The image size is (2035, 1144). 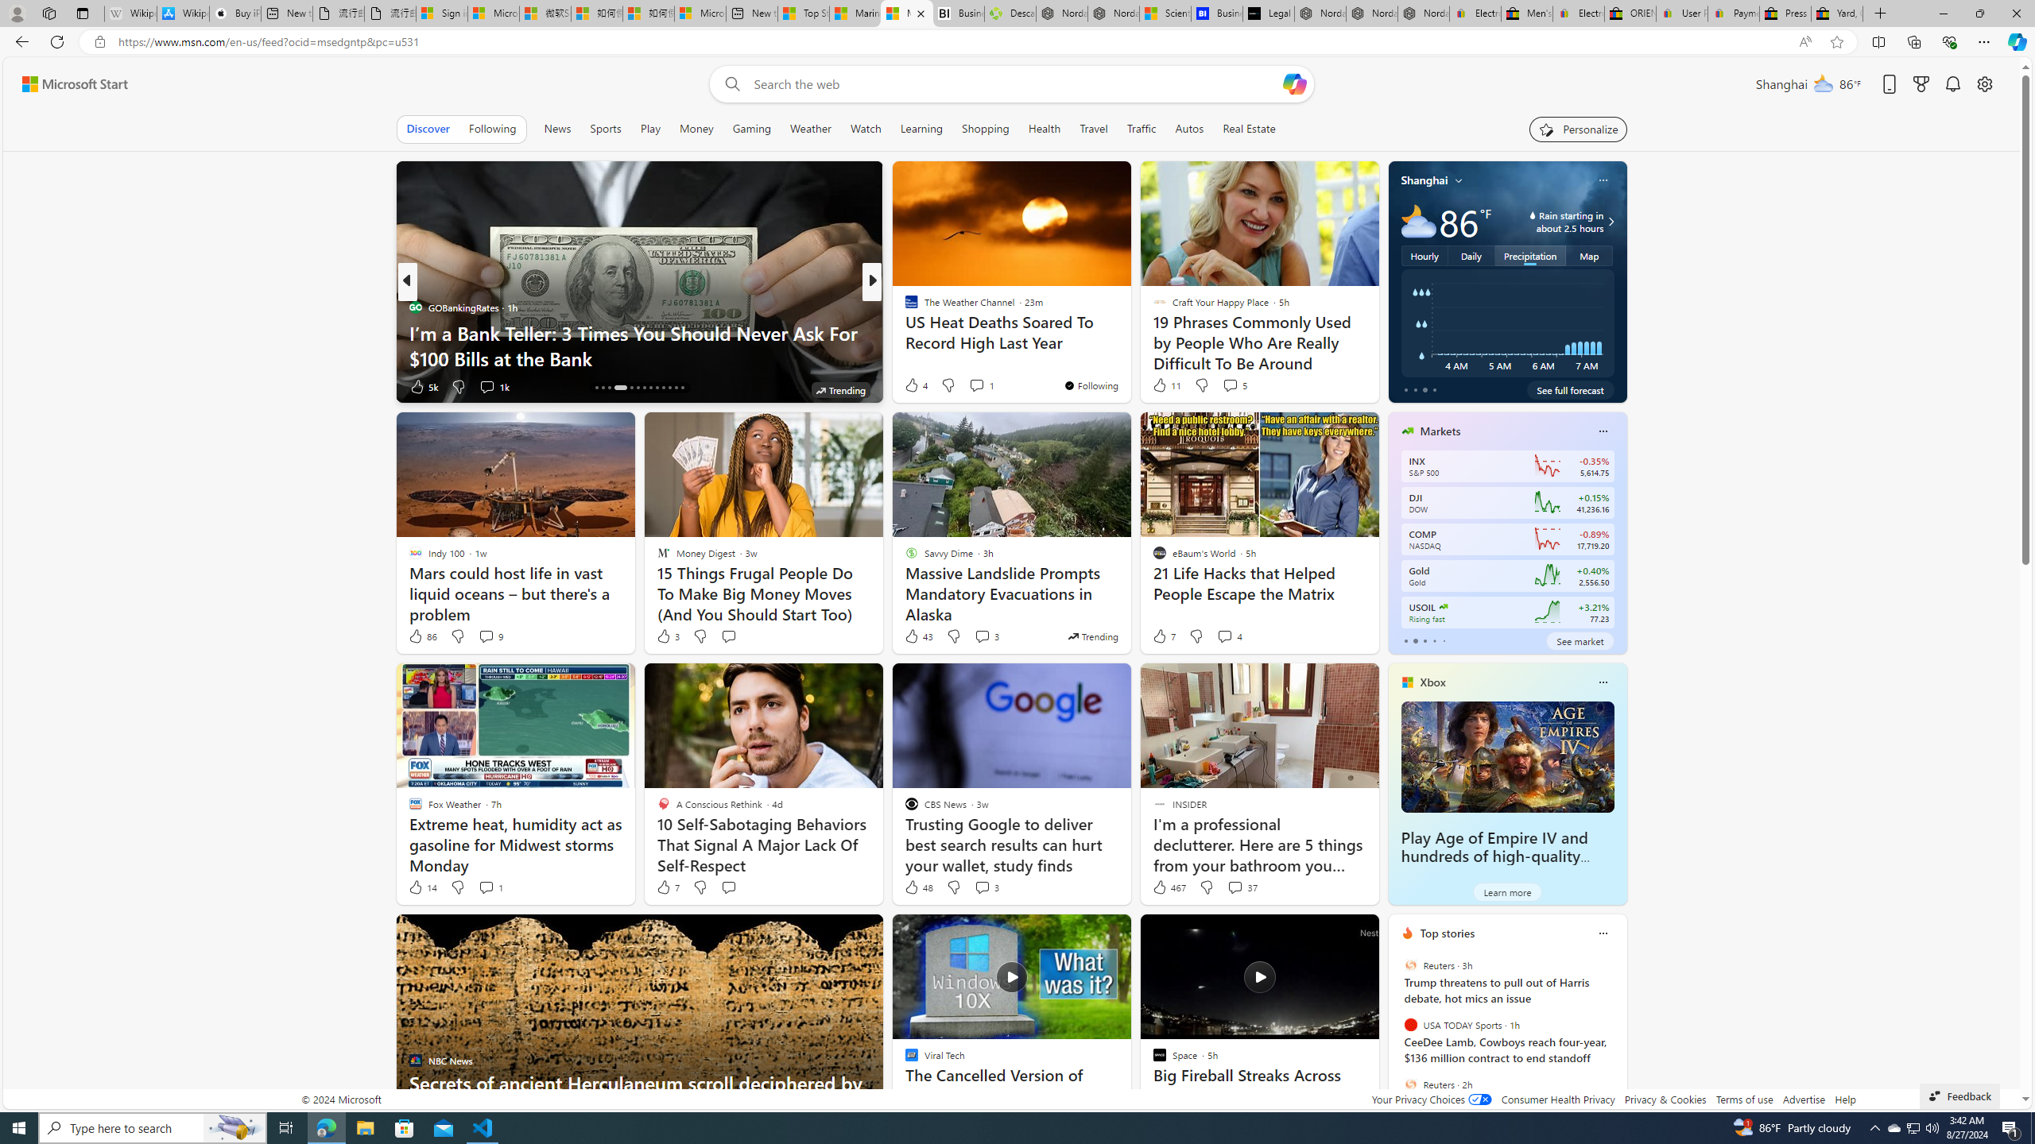 What do you see at coordinates (904, 307) in the screenshot?
I see `BBC` at bounding box center [904, 307].